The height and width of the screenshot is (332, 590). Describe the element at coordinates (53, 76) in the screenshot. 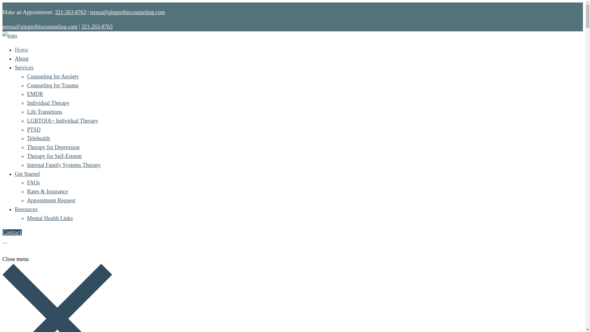

I see `Counseling for Anxiety` at that location.